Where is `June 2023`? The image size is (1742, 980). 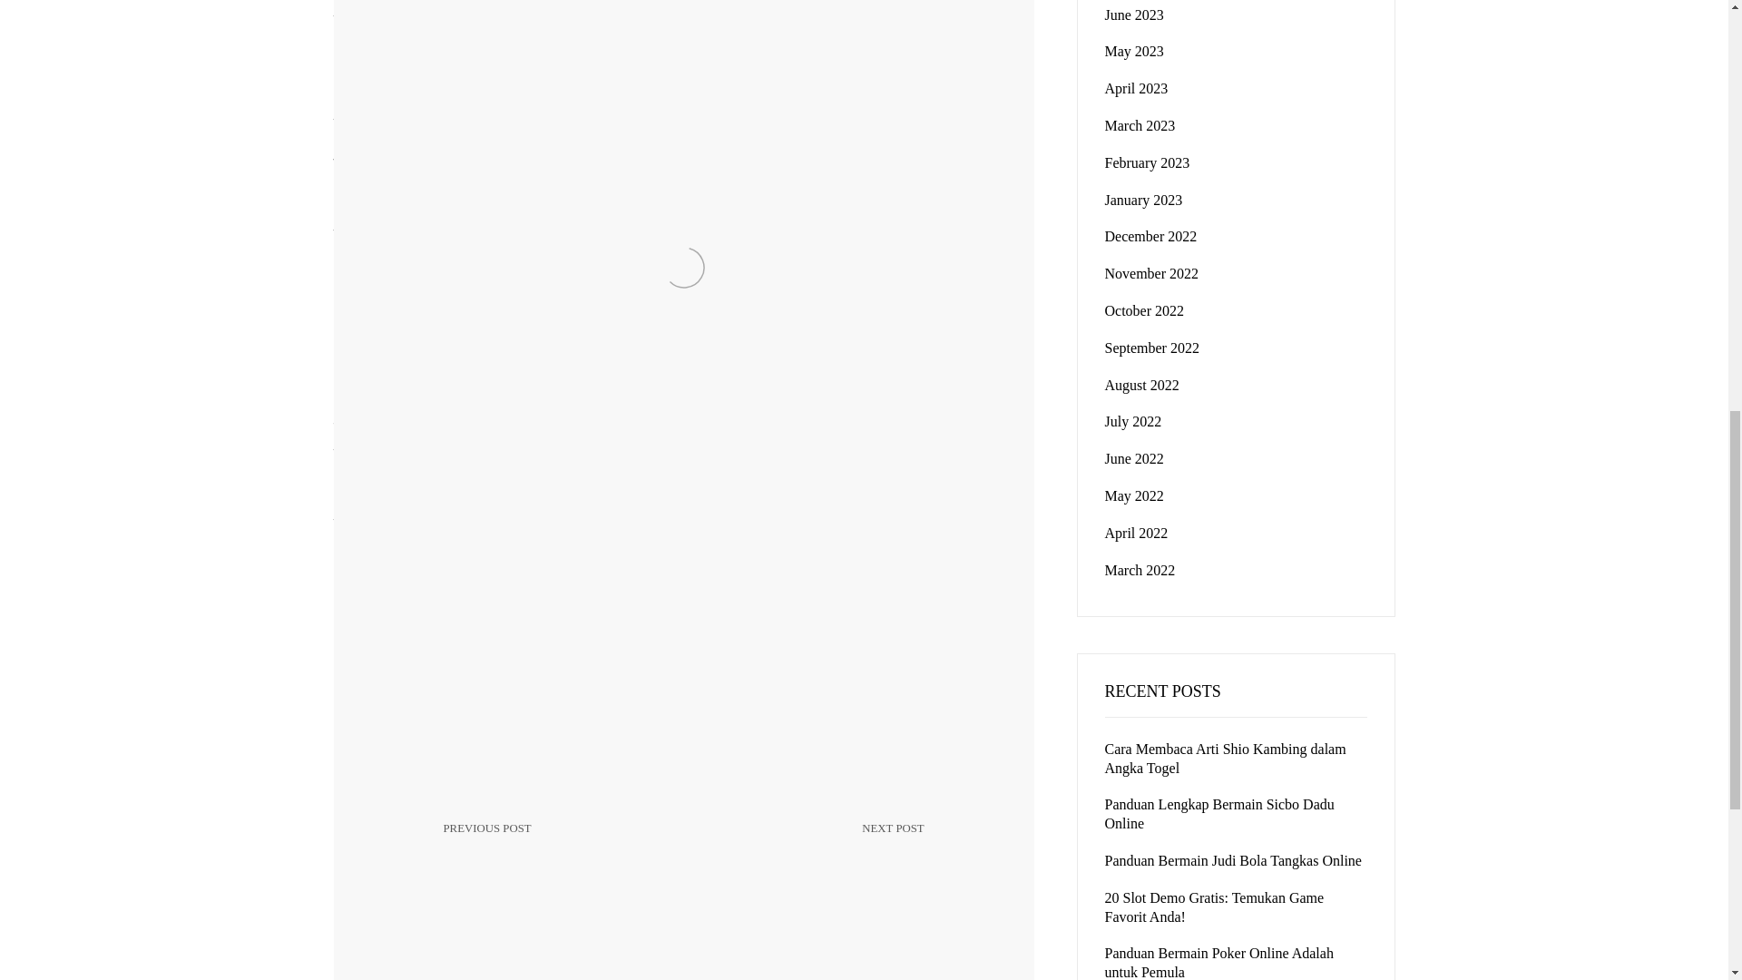 June 2023 is located at coordinates (1134, 15).